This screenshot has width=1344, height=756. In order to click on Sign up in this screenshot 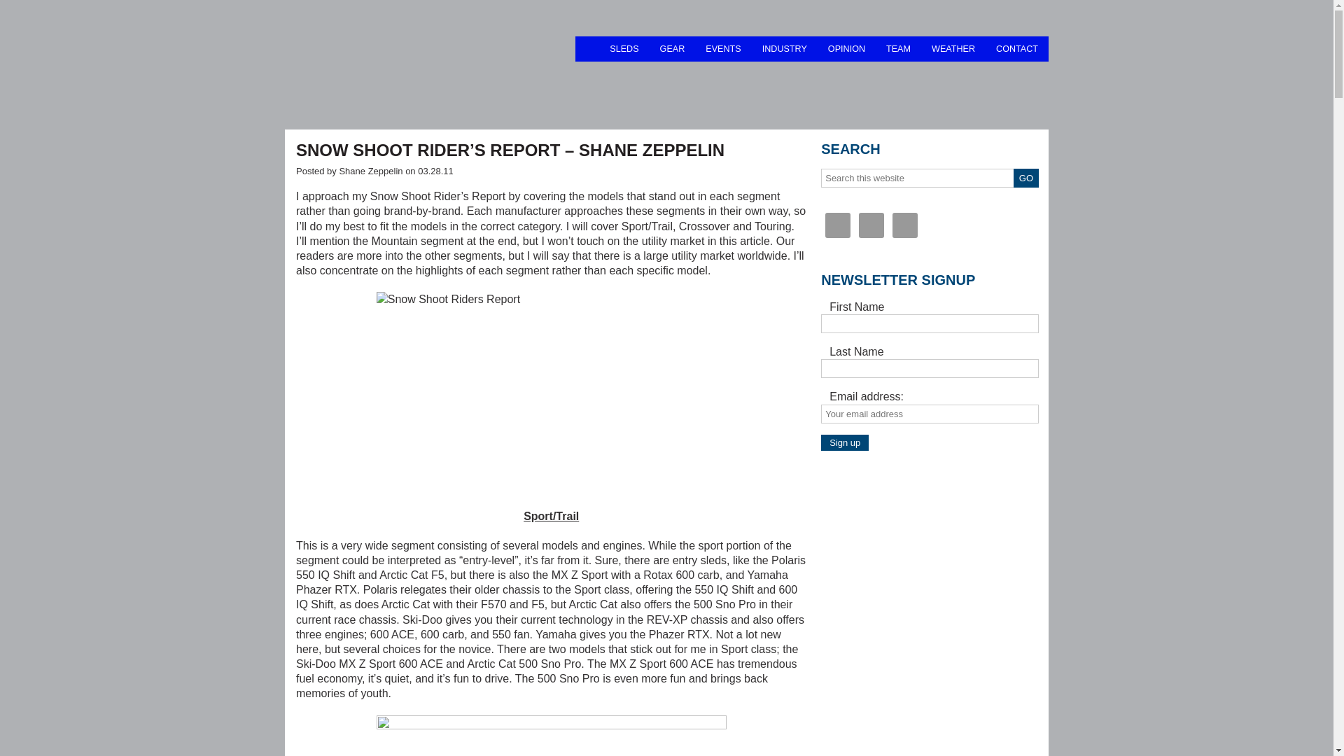, I will do `click(844, 442)`.